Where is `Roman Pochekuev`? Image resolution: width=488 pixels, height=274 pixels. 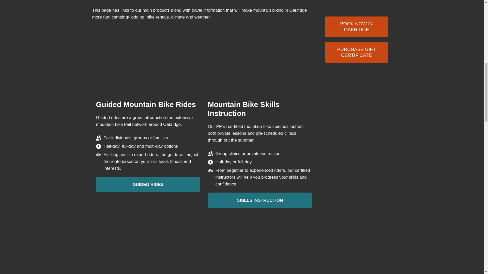 Roman Pochekuev is located at coordinates (327, 226).